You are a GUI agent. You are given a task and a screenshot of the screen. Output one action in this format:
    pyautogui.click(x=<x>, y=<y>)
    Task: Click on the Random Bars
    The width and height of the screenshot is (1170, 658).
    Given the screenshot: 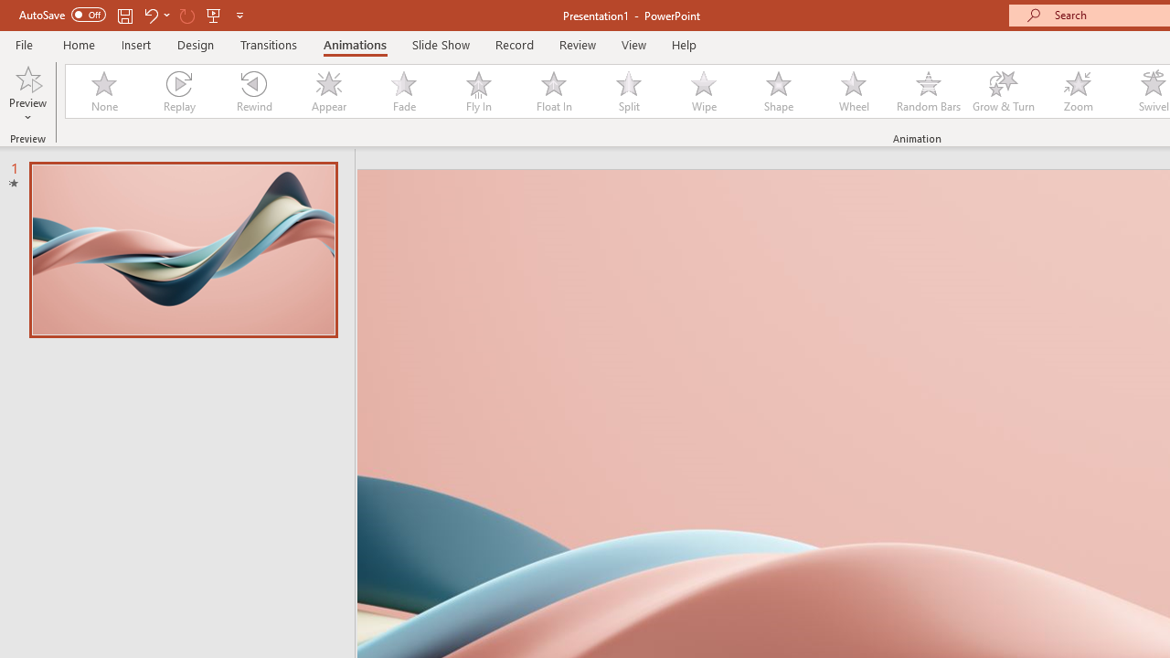 What is the action you would take?
    pyautogui.click(x=929, y=91)
    